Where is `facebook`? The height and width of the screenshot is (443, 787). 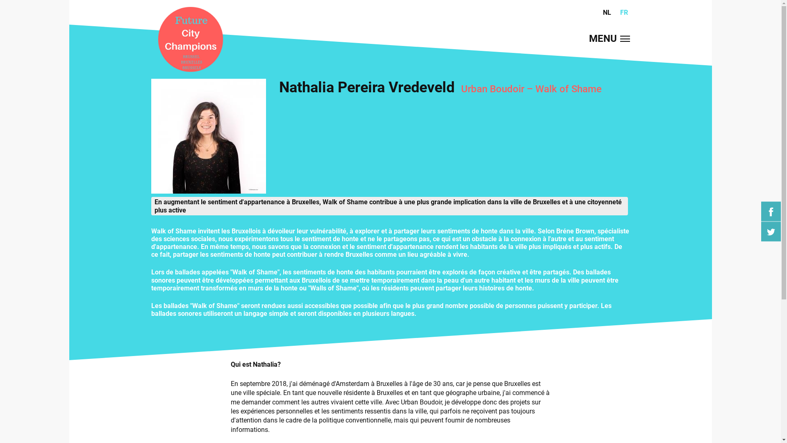
facebook is located at coordinates (771, 212).